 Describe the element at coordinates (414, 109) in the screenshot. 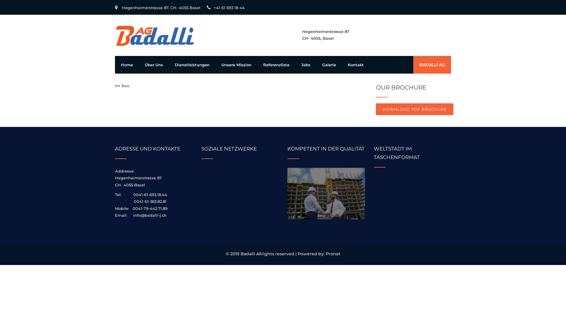

I see `DOWNLOAD PDF BROCHURE` at that location.